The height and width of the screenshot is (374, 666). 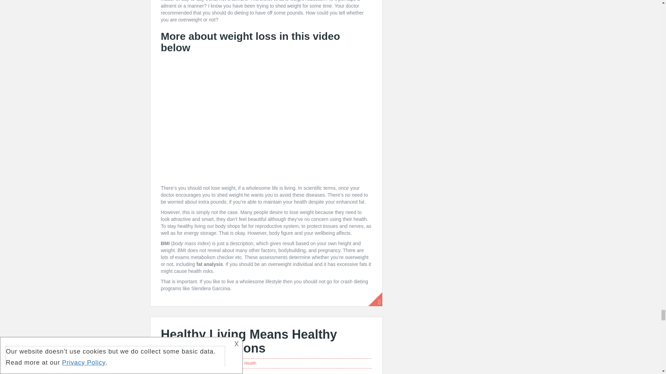 I want to click on Weight Loss Talk: Understanding the Basics., so click(x=266, y=119).